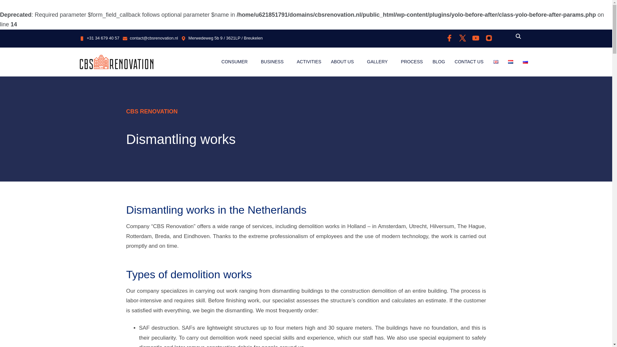 The height and width of the screenshot is (347, 617). I want to click on ABOUT US, so click(344, 62).